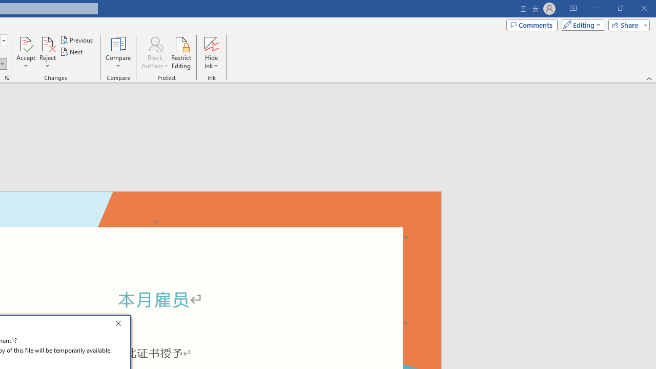  What do you see at coordinates (181, 52) in the screenshot?
I see `Restrict Editing` at bounding box center [181, 52].